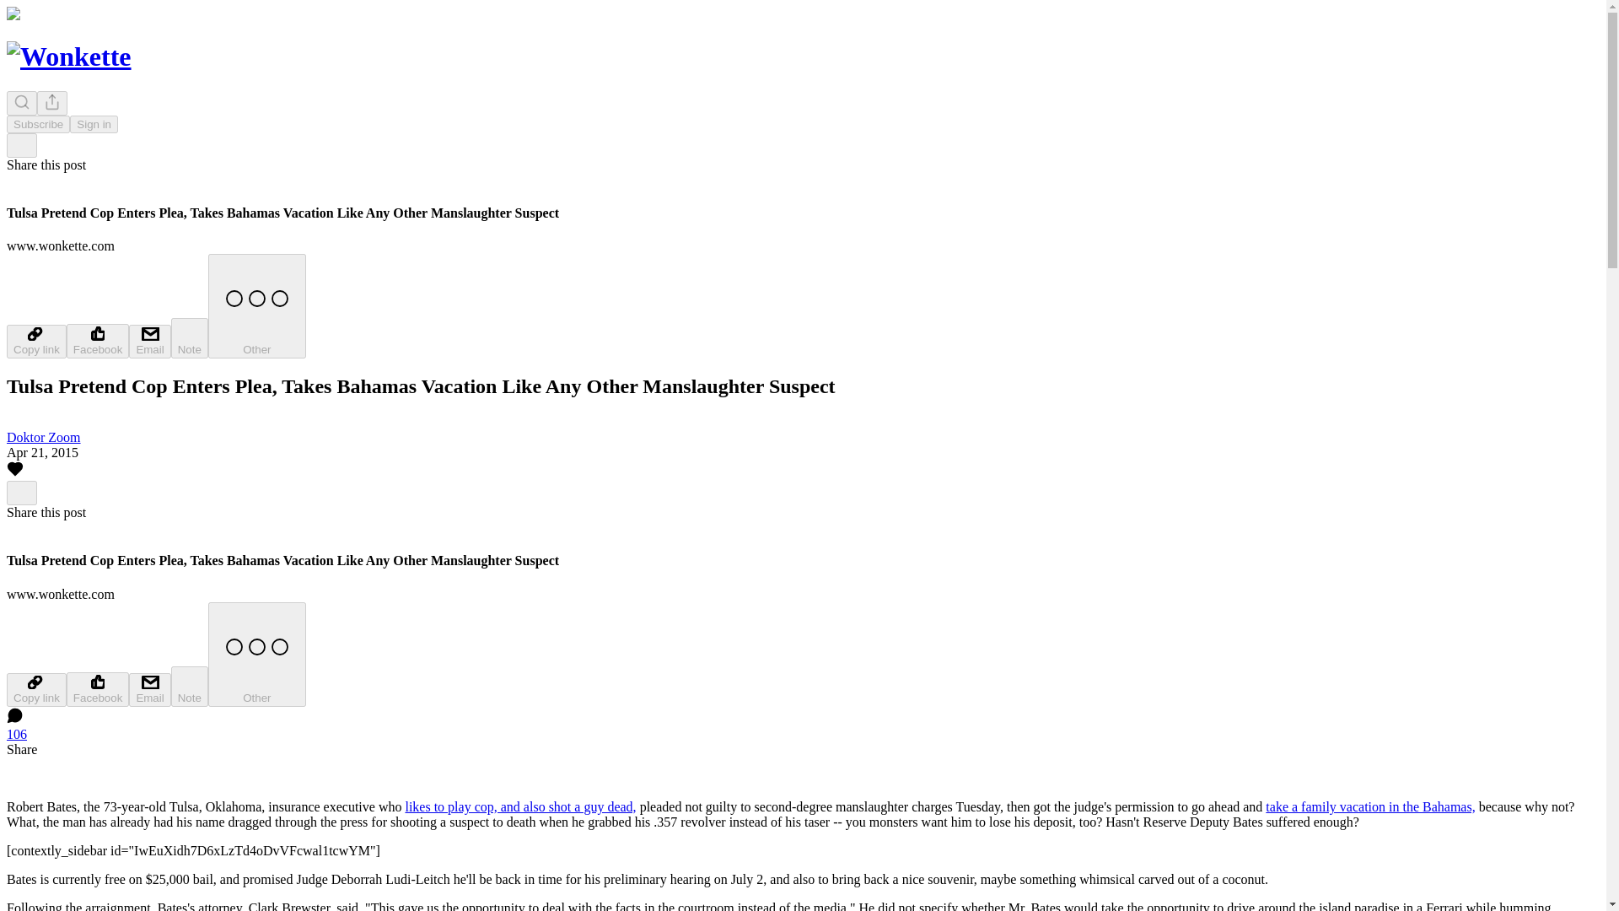 Image resolution: width=1619 pixels, height=911 pixels. What do you see at coordinates (94, 124) in the screenshot?
I see `Sign in` at bounding box center [94, 124].